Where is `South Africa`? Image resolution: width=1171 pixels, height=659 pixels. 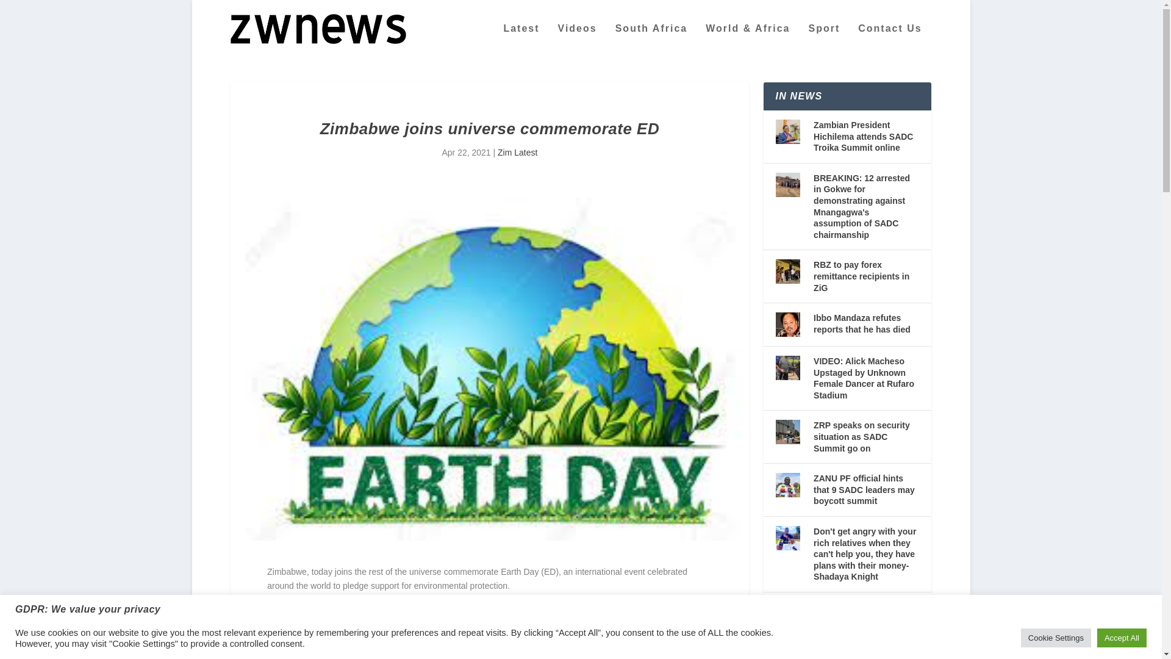
South Africa is located at coordinates (651, 40).